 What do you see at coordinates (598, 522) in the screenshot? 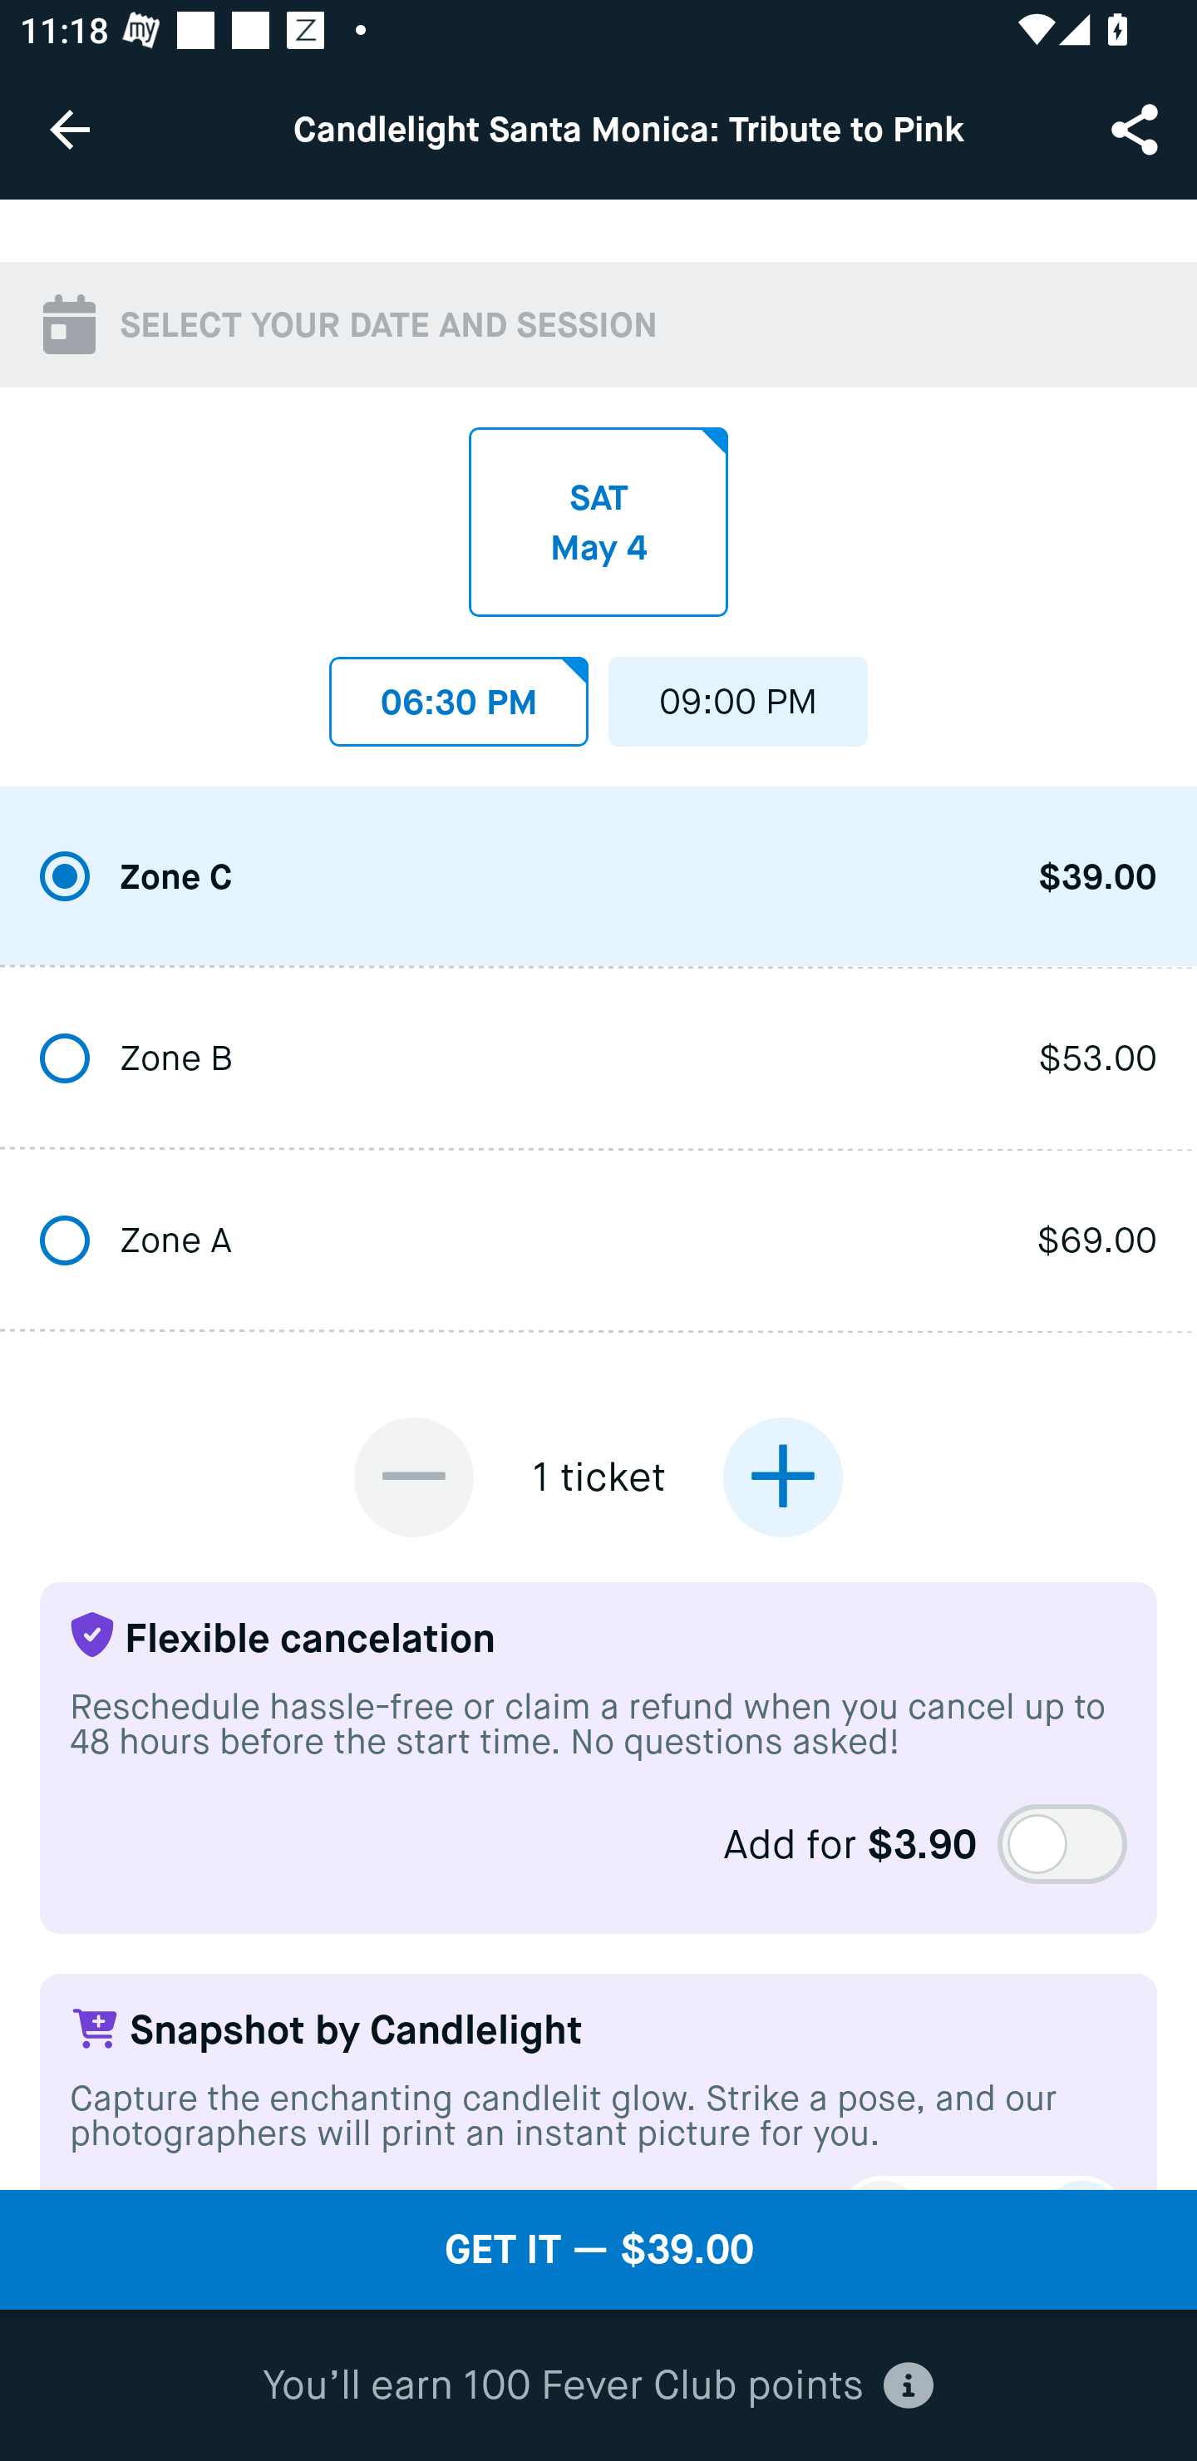
I see `SAT
May 4` at bounding box center [598, 522].